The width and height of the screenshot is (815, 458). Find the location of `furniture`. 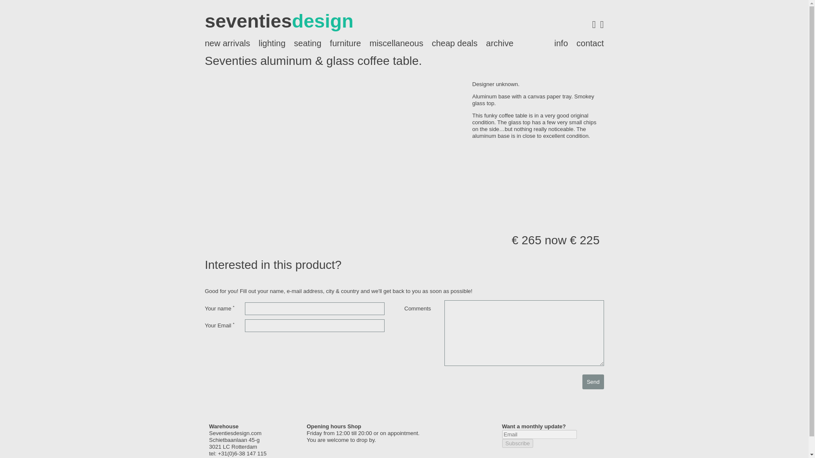

furniture is located at coordinates (345, 43).